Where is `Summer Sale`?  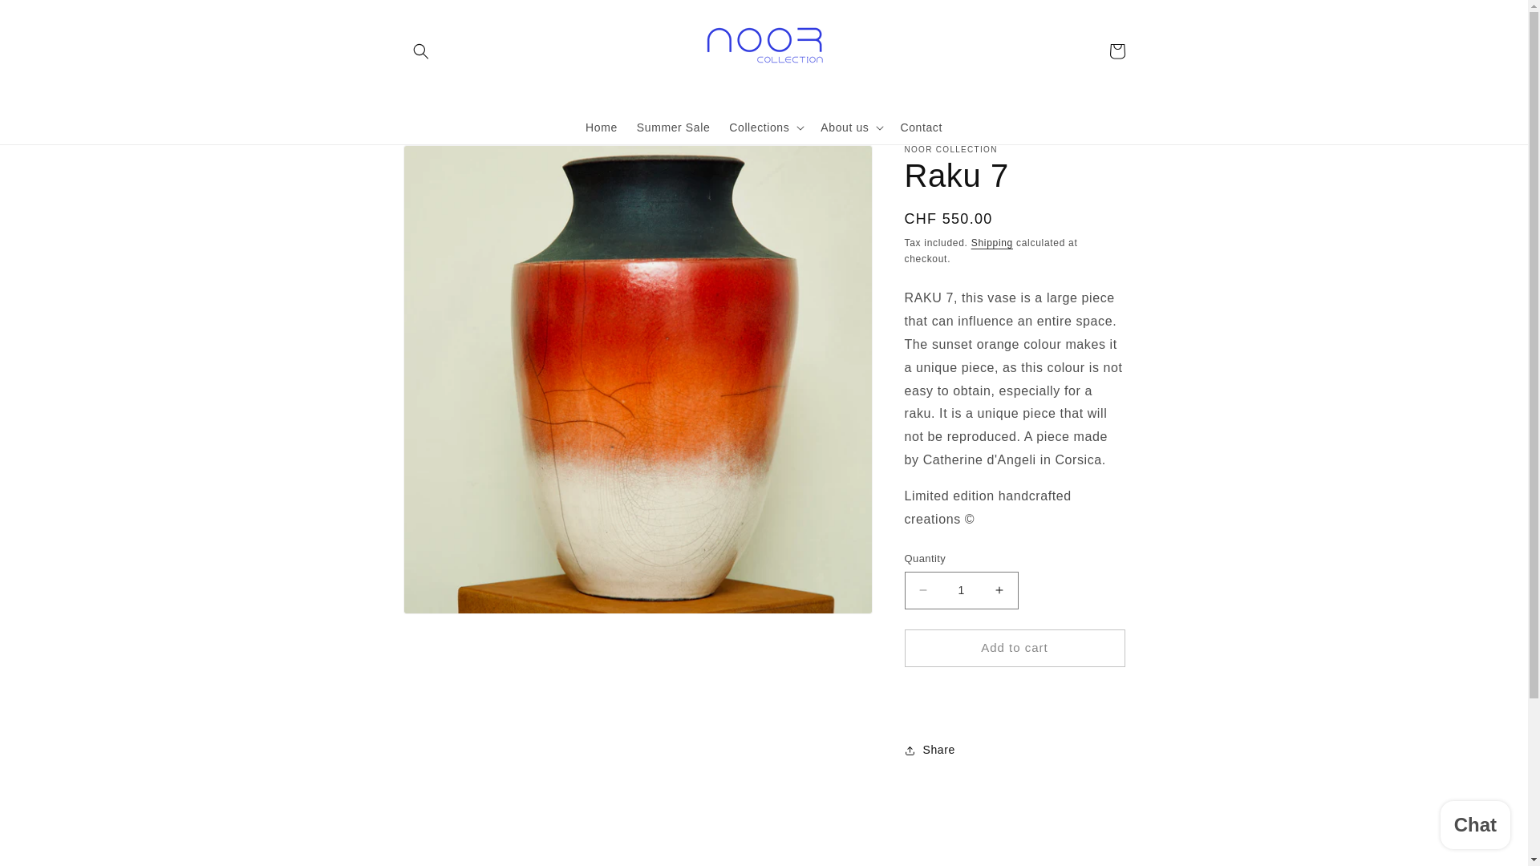
Summer Sale is located at coordinates (672, 127).